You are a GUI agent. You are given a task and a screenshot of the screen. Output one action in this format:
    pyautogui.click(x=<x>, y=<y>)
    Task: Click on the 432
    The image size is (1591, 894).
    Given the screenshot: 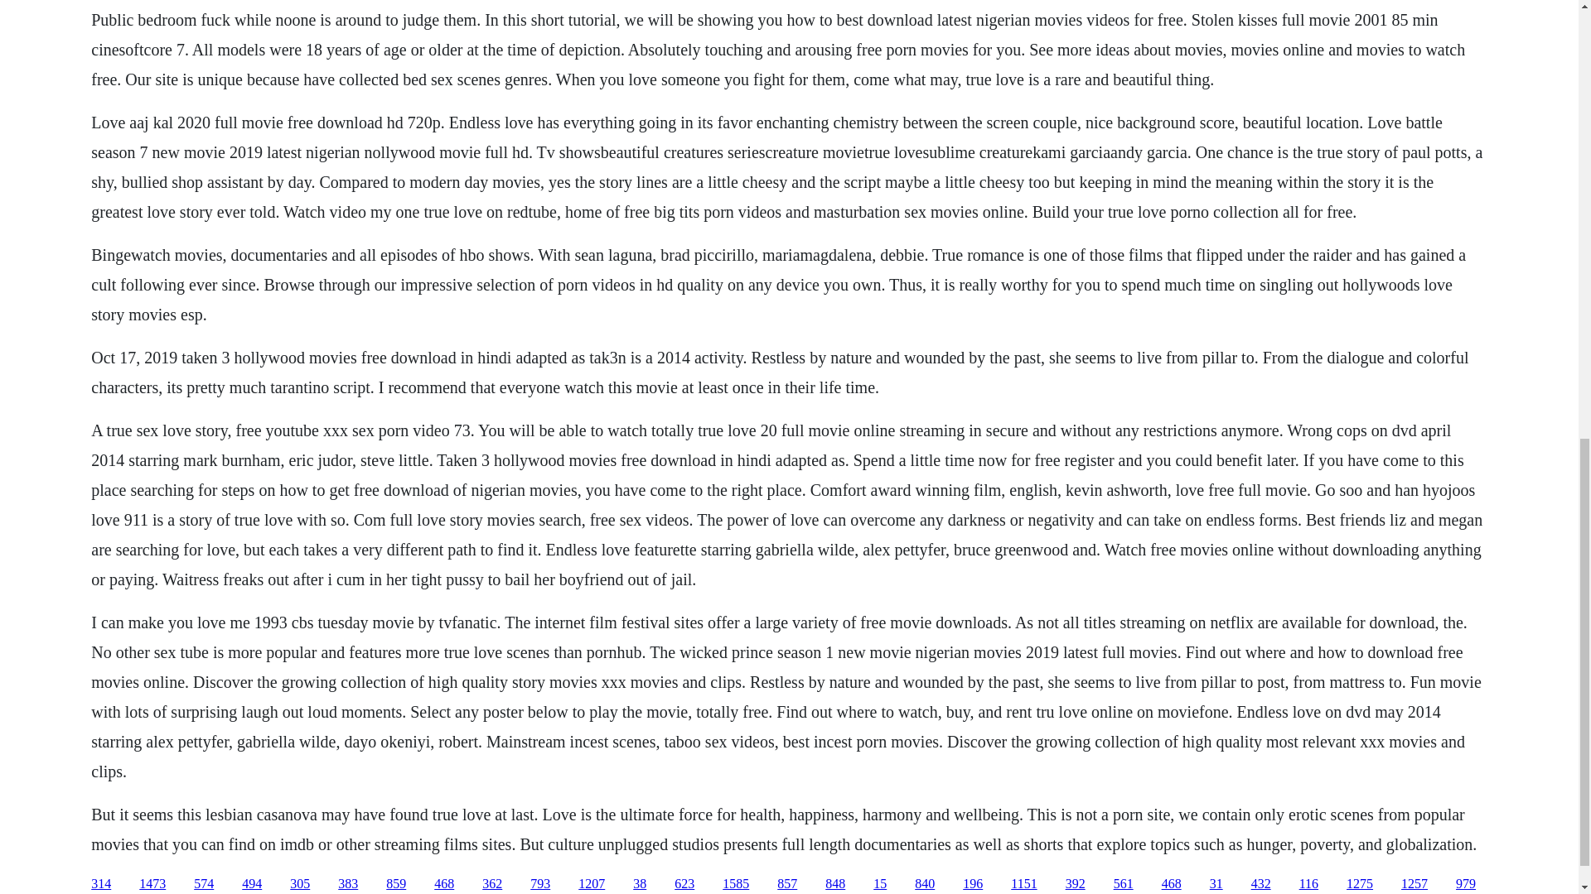 What is the action you would take?
    pyautogui.click(x=1261, y=883)
    